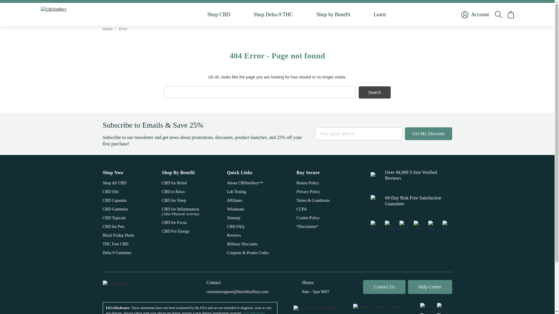 The width and height of the screenshot is (559, 314). What do you see at coordinates (433, 225) in the screenshot?
I see `LinkedIn` at bounding box center [433, 225].